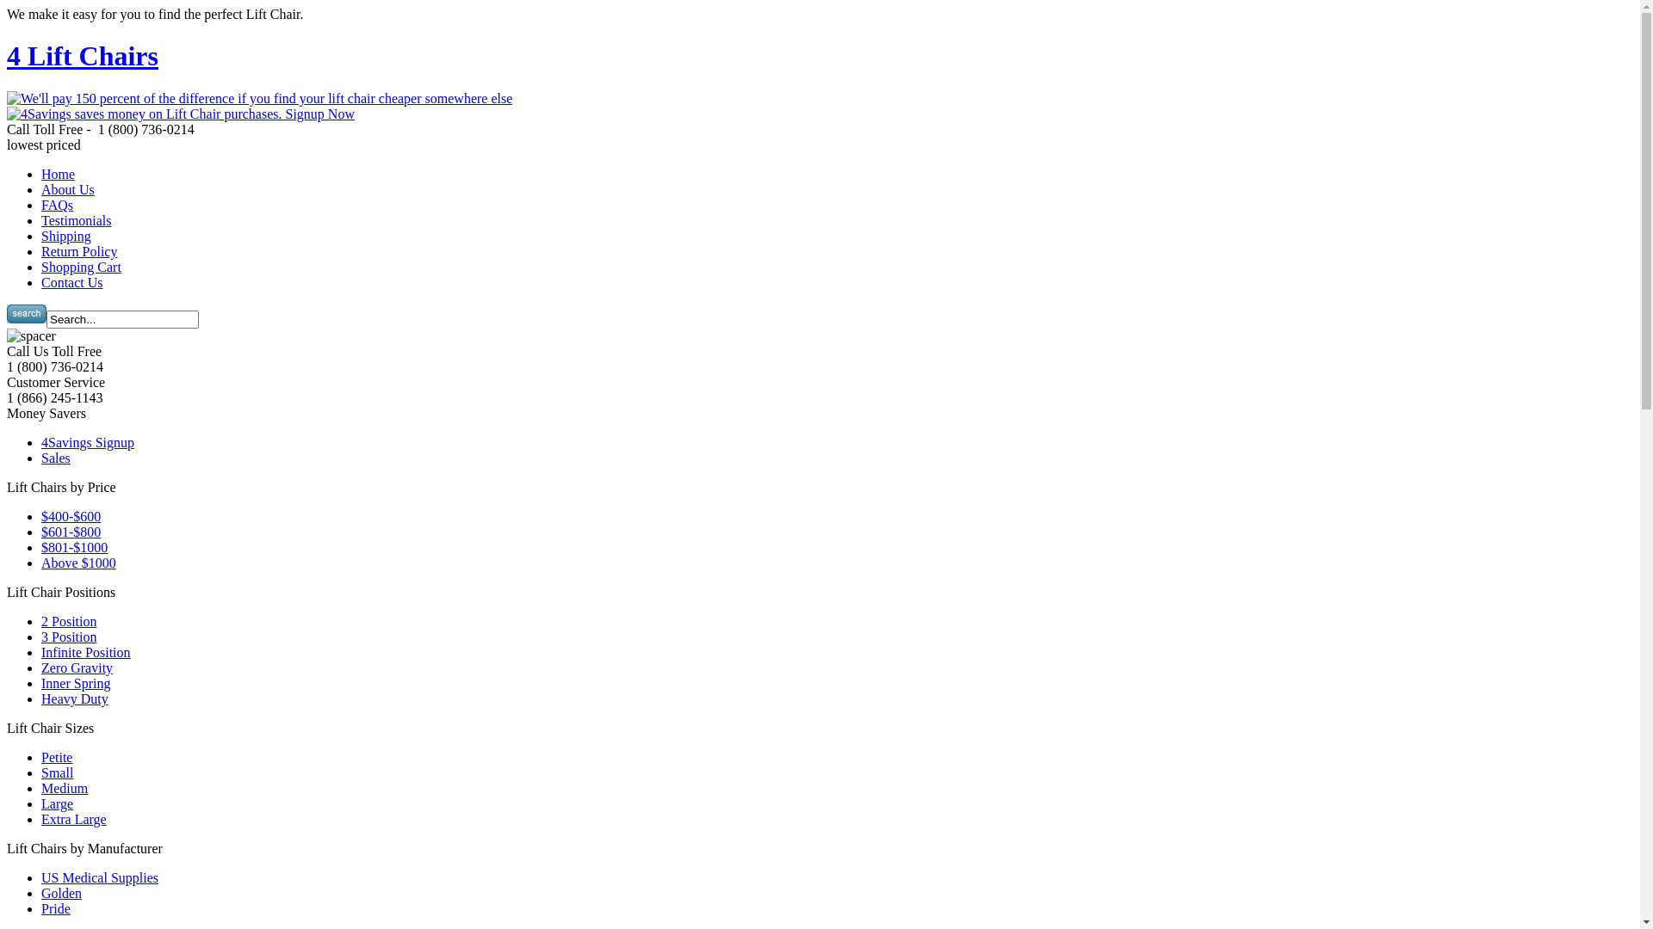  Describe the element at coordinates (72, 282) in the screenshot. I see `Contact Us` at that location.